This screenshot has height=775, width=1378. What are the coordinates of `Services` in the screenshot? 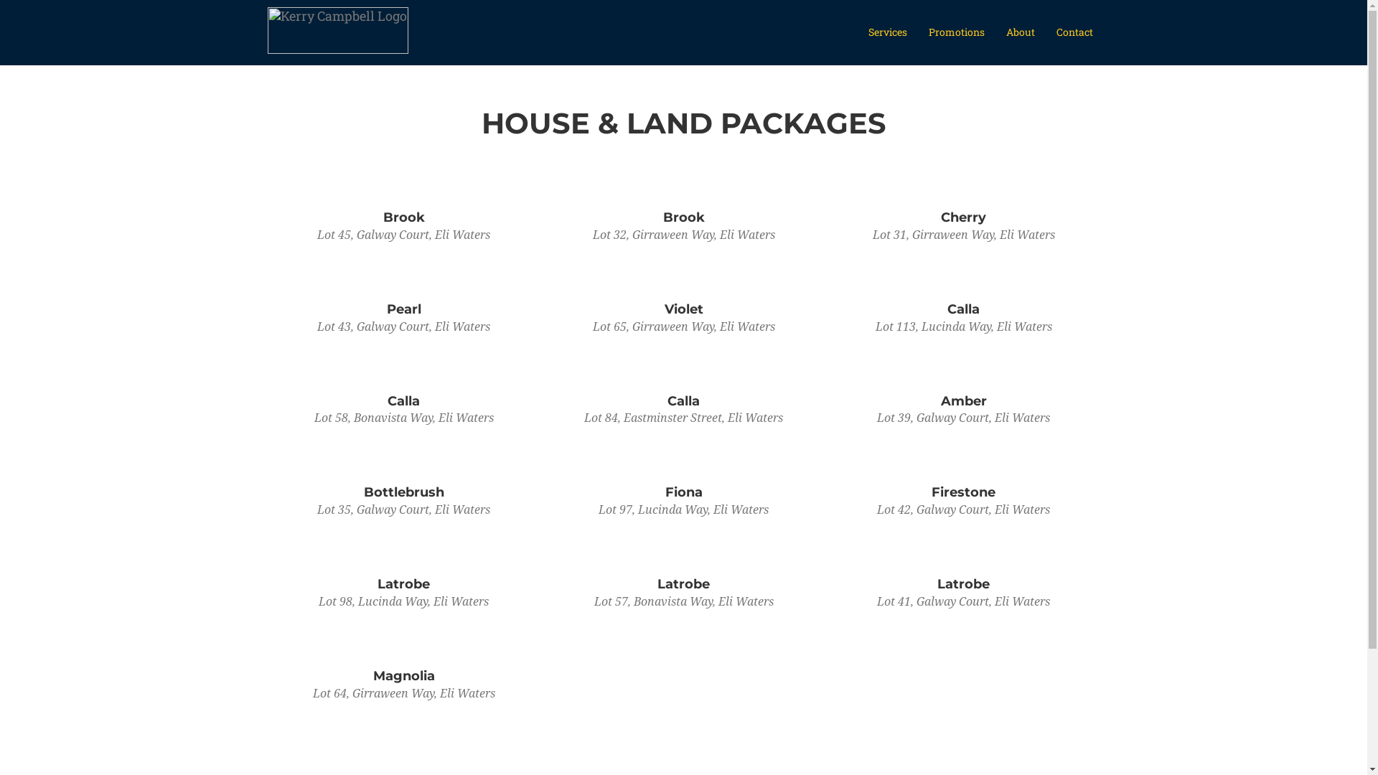 It's located at (887, 32).